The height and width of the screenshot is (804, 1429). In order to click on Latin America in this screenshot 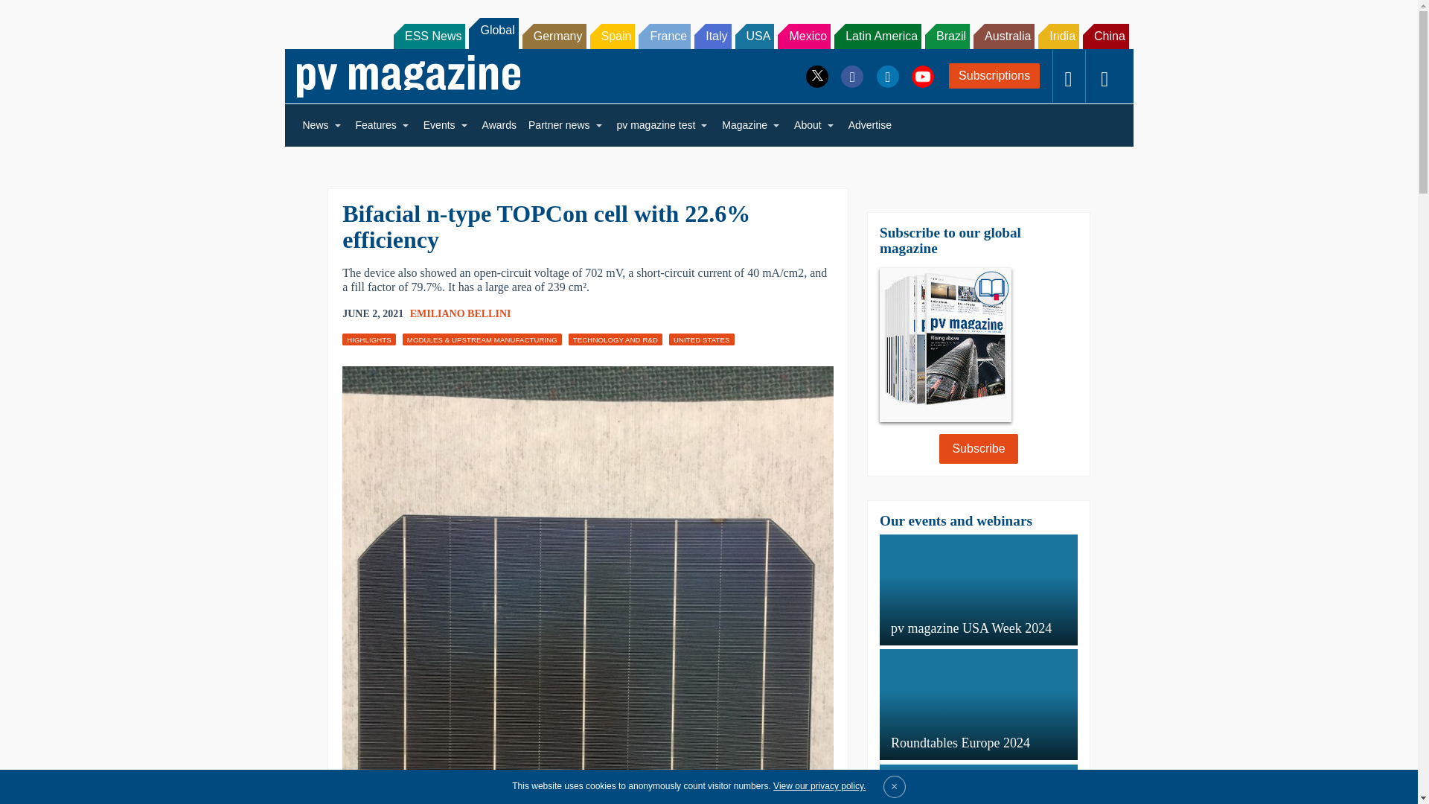, I will do `click(878, 36)`.